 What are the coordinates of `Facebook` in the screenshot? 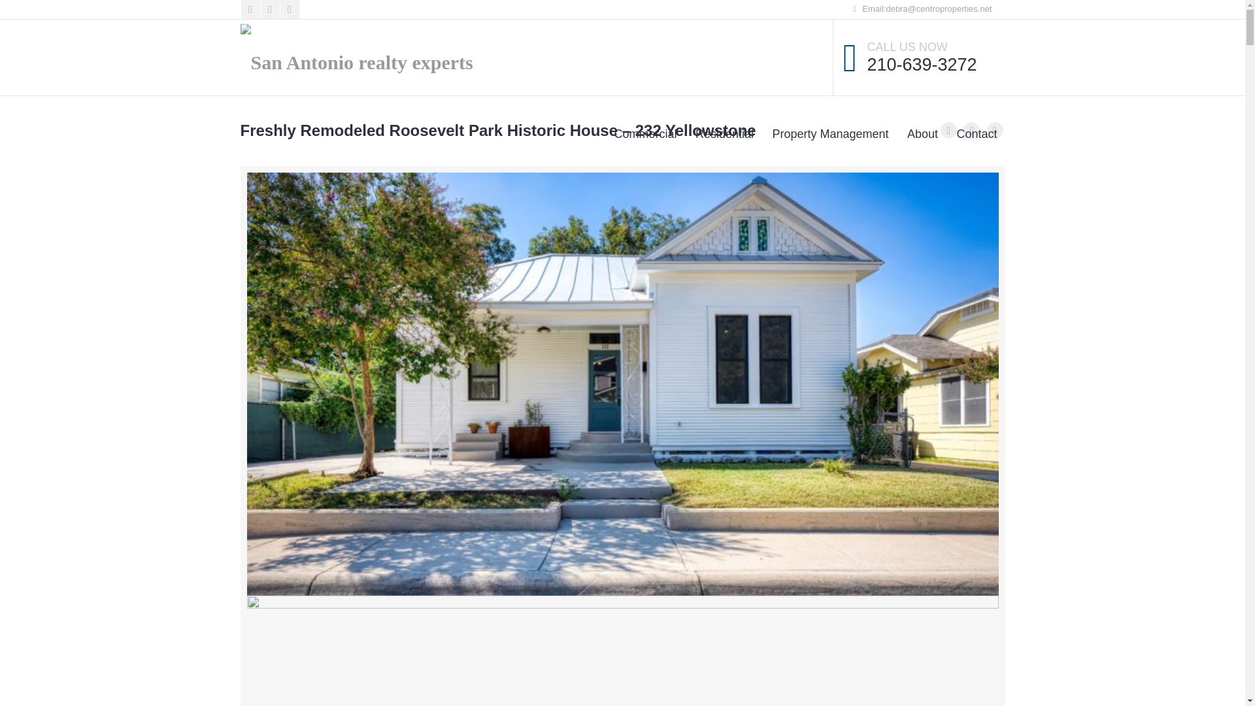 It's located at (250, 9).